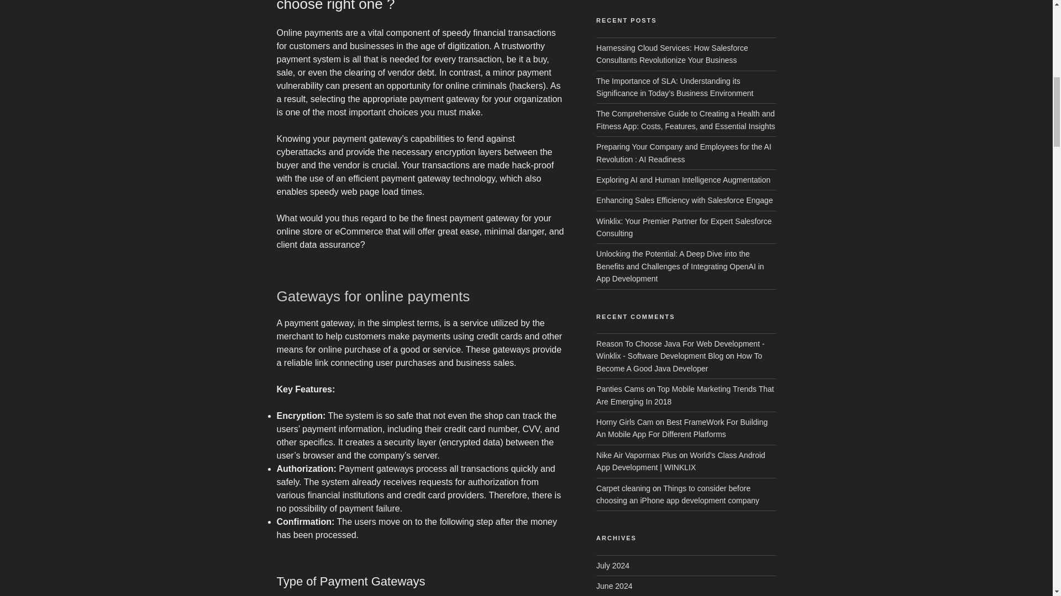 The image size is (1061, 596). What do you see at coordinates (679, 362) in the screenshot?
I see `How To Become A Good Java Developer` at bounding box center [679, 362].